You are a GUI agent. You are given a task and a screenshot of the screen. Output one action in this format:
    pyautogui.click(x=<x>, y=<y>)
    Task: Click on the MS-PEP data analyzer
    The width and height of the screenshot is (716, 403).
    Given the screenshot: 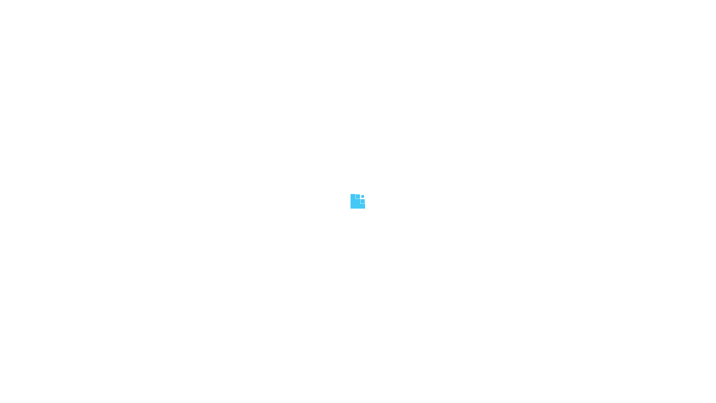 What is the action you would take?
    pyautogui.click(x=341, y=157)
    